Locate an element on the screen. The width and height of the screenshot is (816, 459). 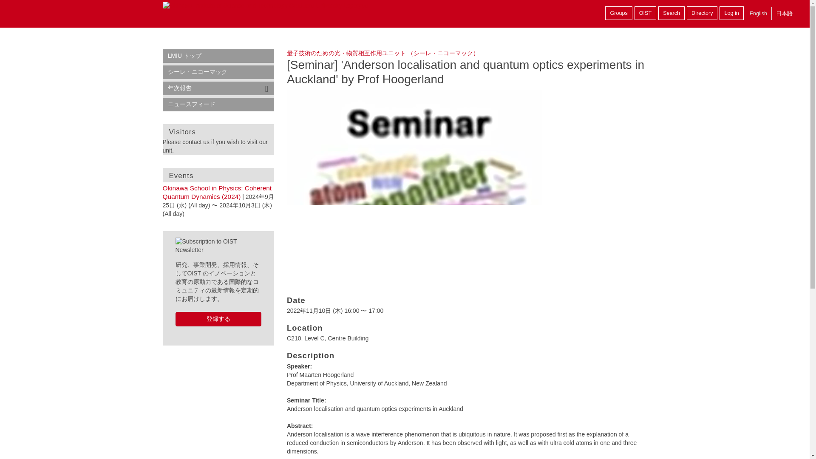
English is located at coordinates (758, 14).